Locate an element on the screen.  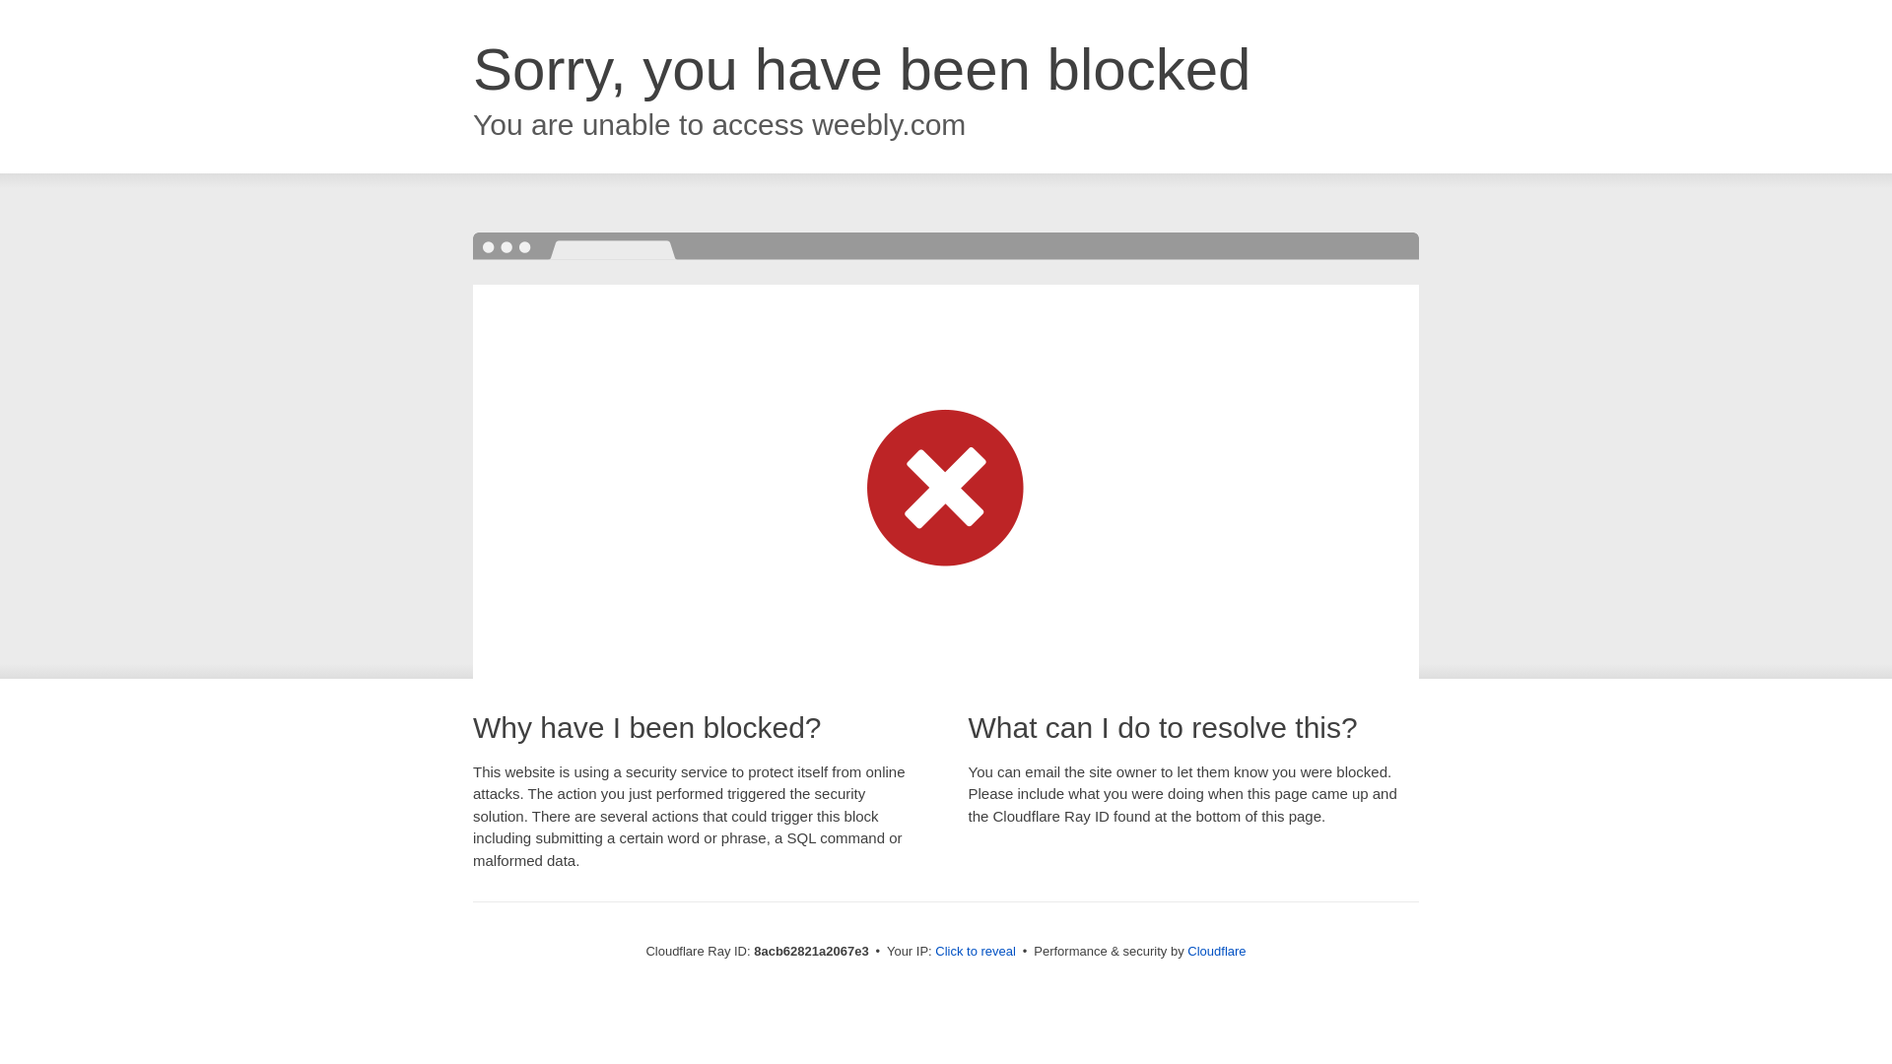
Cloudflare is located at coordinates (1216, 951).